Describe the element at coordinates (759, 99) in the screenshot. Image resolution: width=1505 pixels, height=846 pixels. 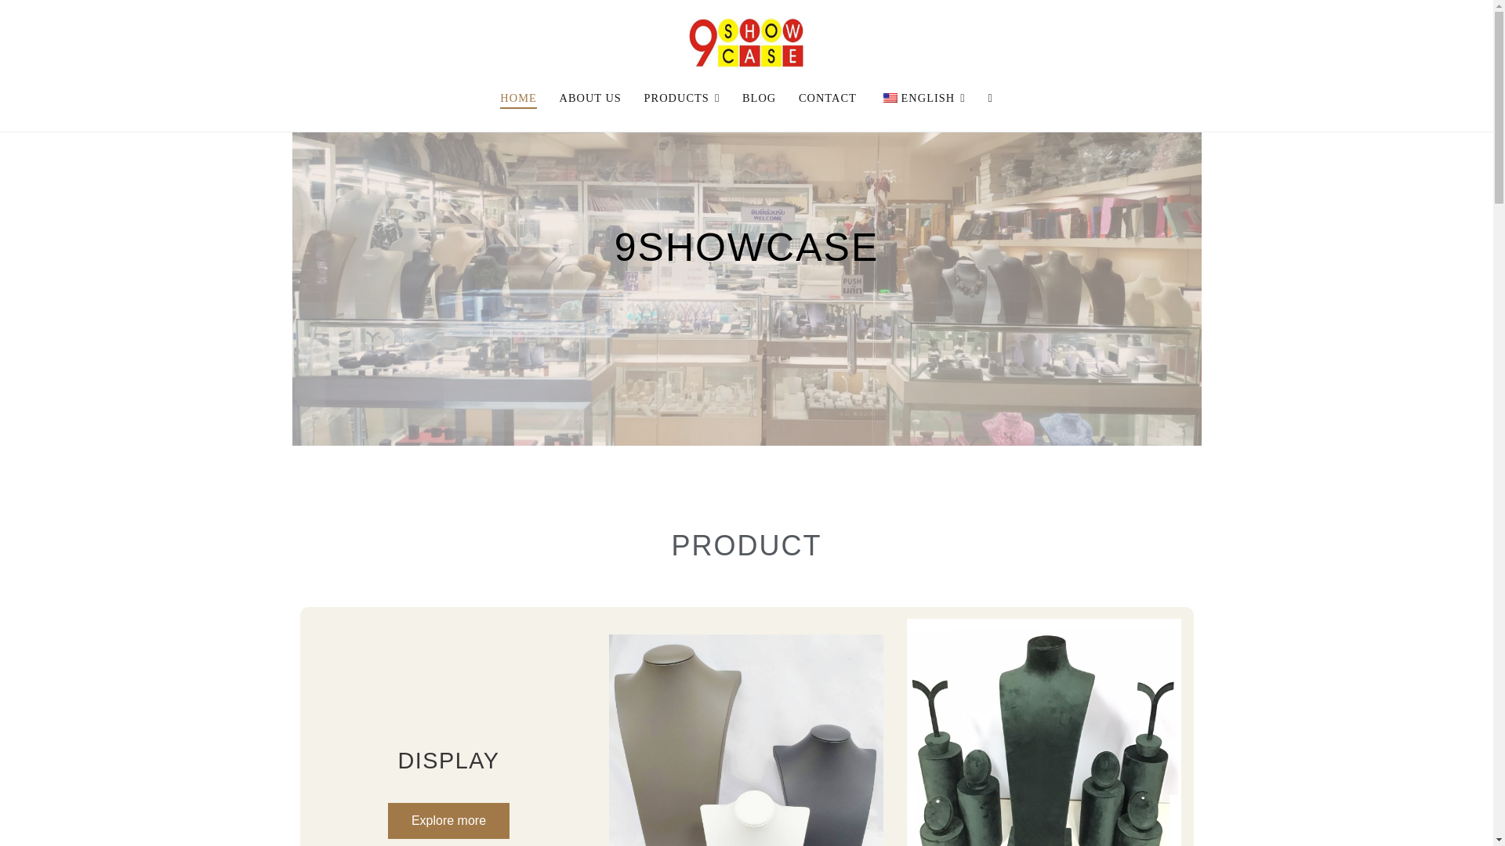
I see `BLOG` at that location.